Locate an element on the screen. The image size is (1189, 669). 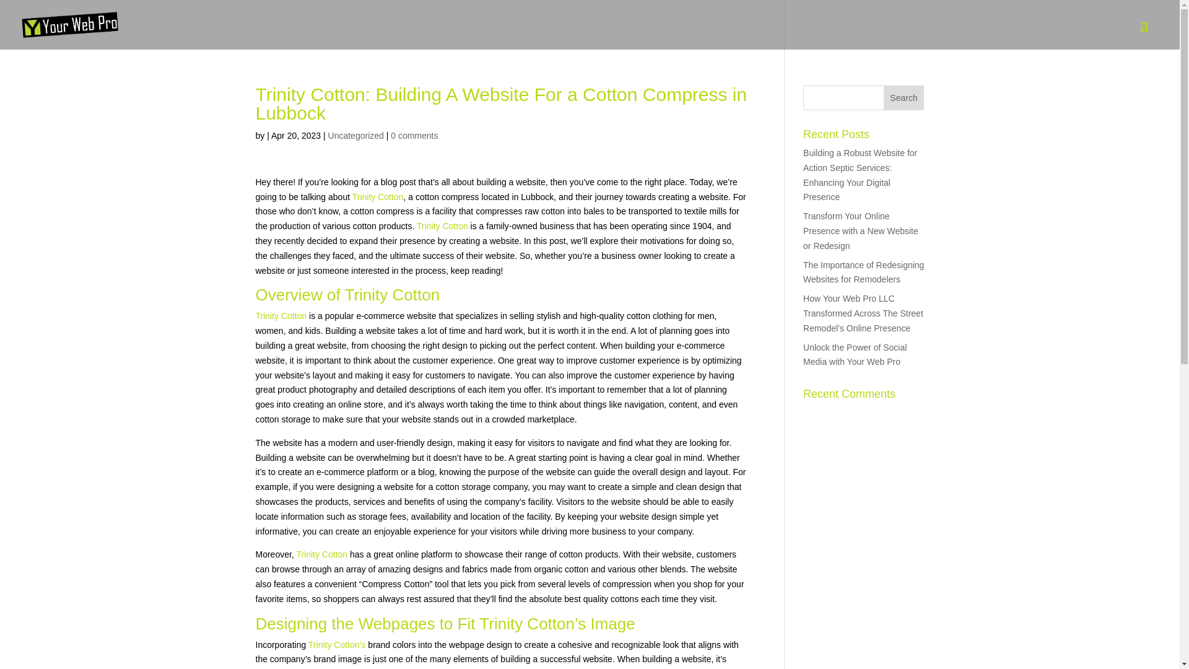
Trinity Cotton is located at coordinates (392, 295).